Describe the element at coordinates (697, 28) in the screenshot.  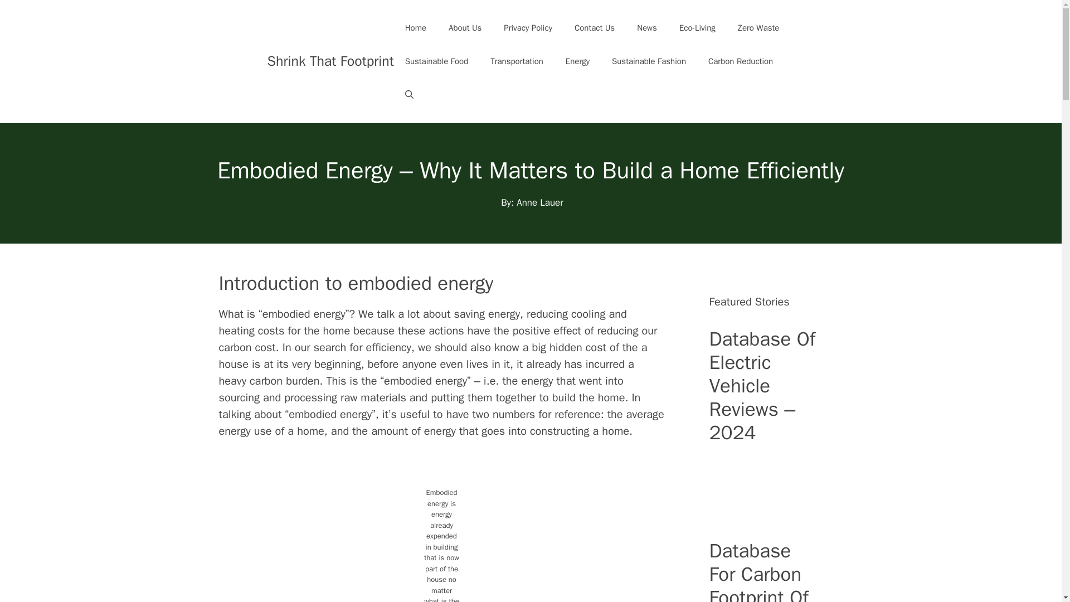
I see `Eco-Living` at that location.